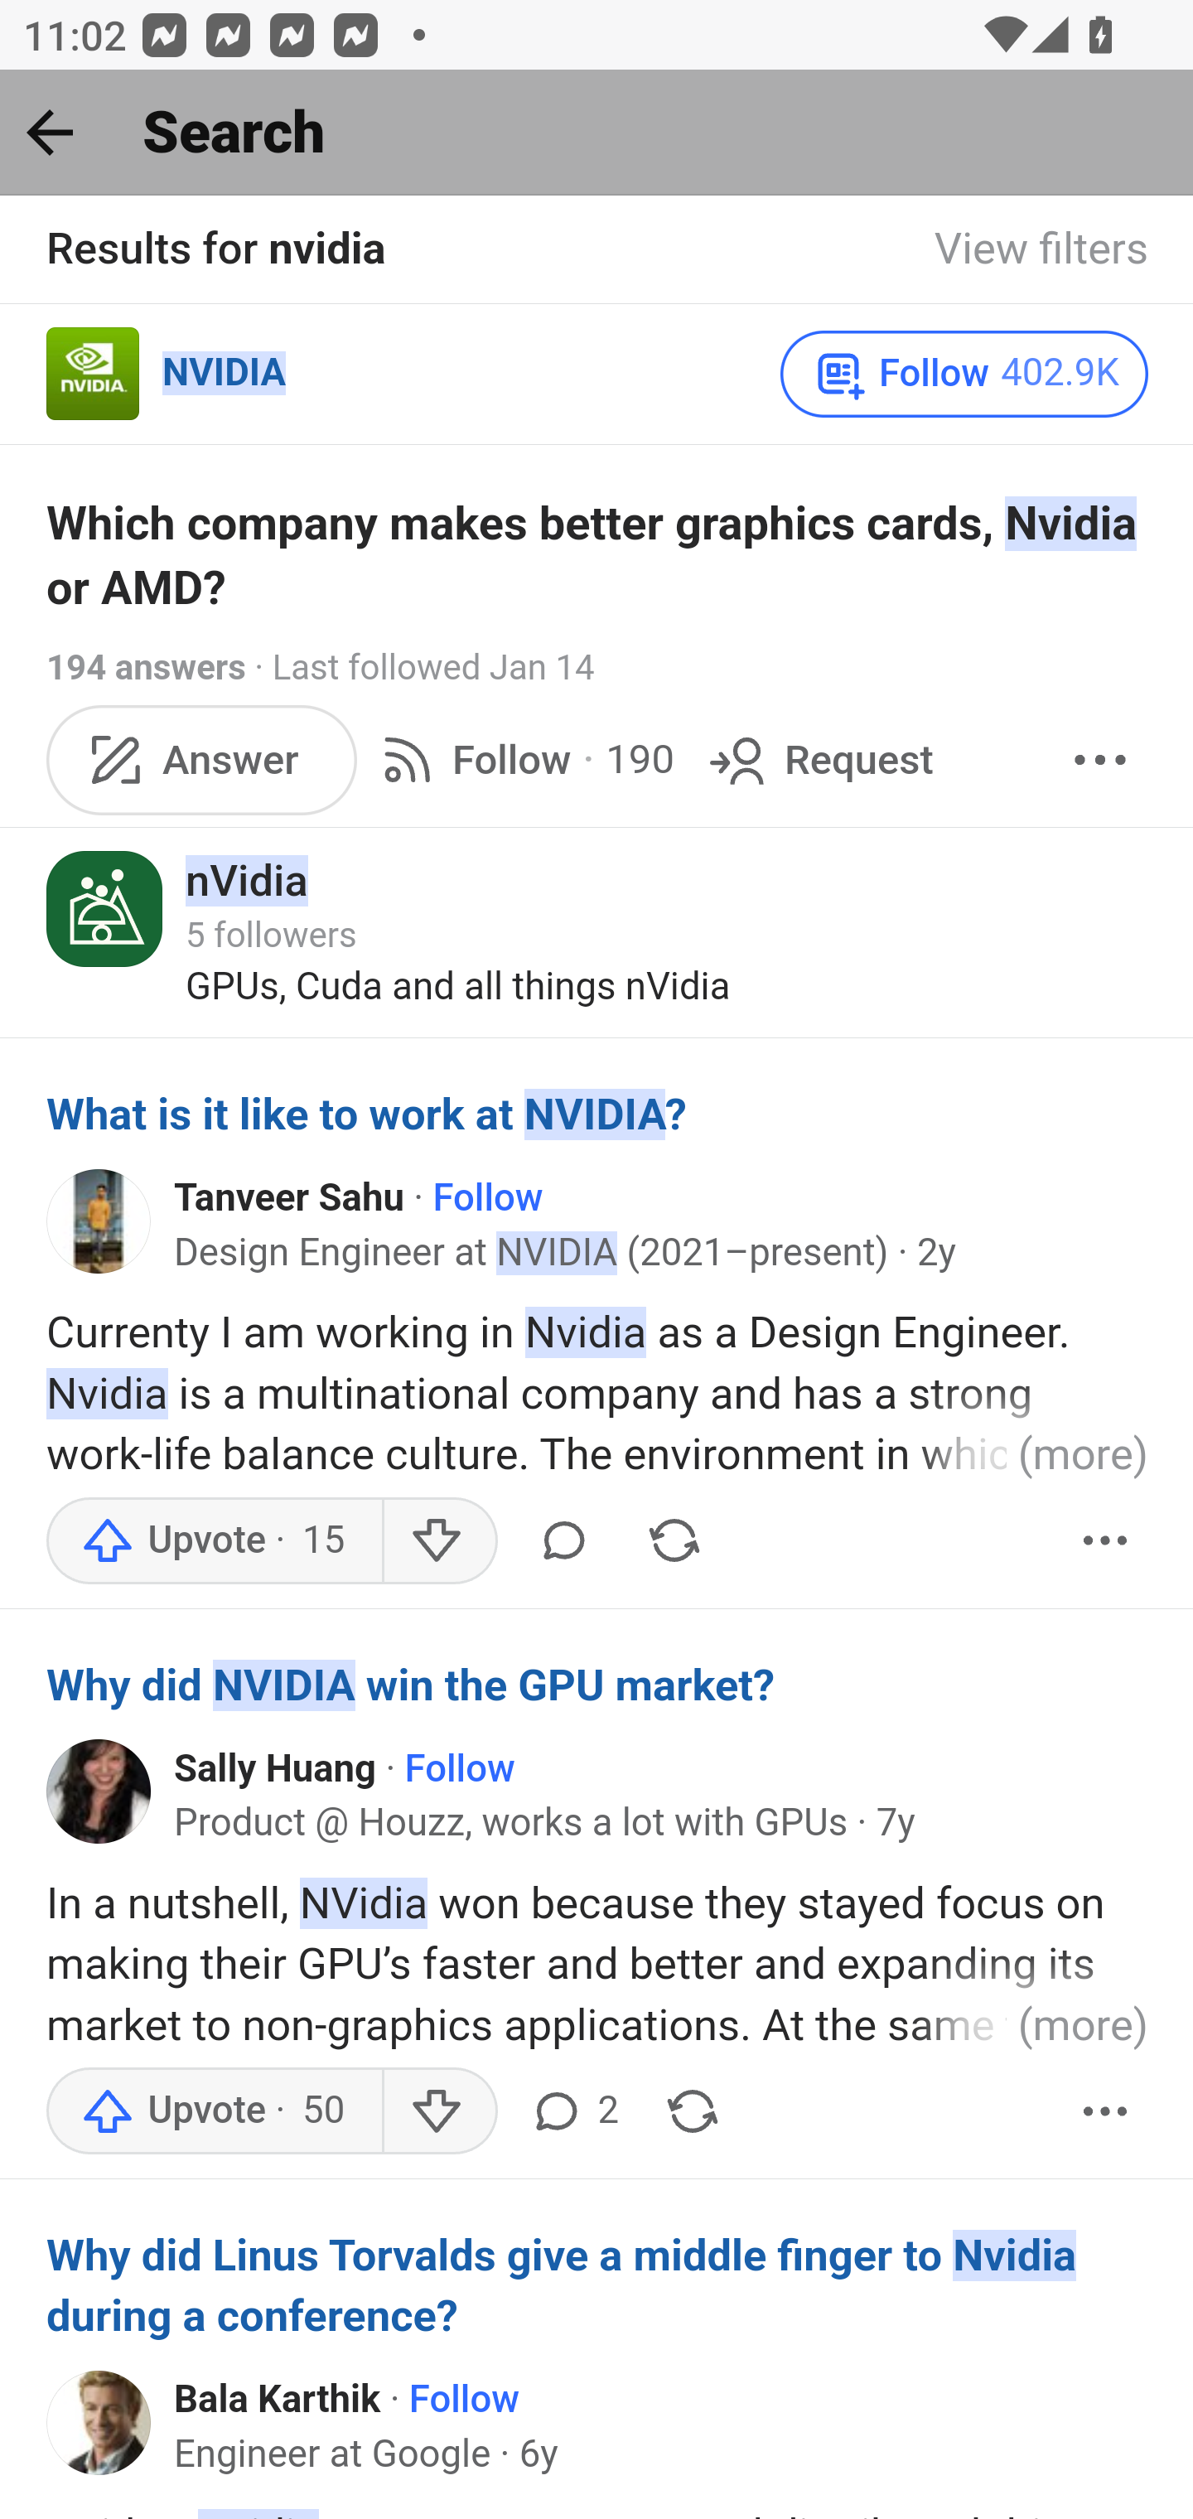  What do you see at coordinates (99, 1791) in the screenshot?
I see `Profile photo for Sally Huang` at bounding box center [99, 1791].